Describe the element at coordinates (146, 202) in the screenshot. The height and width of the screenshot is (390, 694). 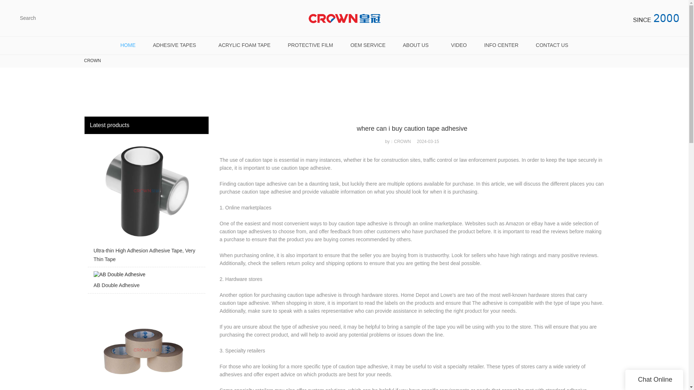
I see `Ultra-thin High Adhesion Adhesive Tape, Very Thin Tape` at that location.